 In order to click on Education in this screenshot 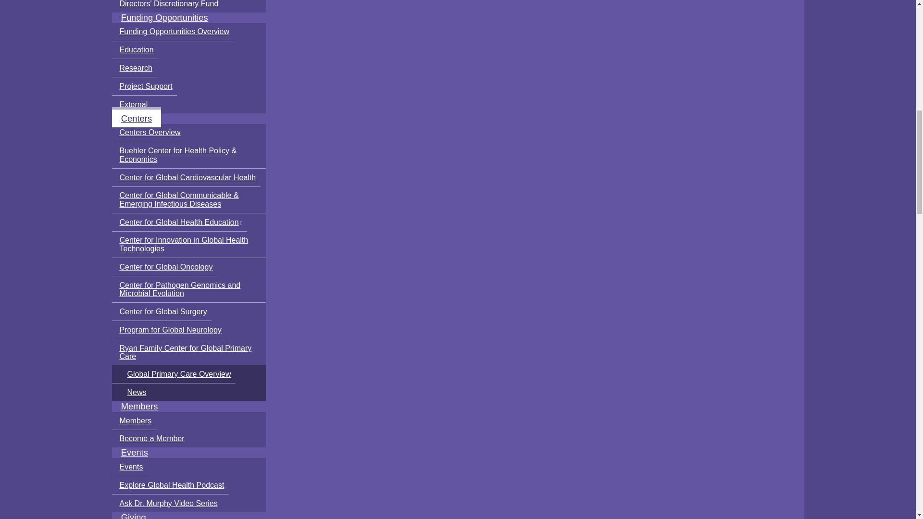, I will do `click(135, 50)`.